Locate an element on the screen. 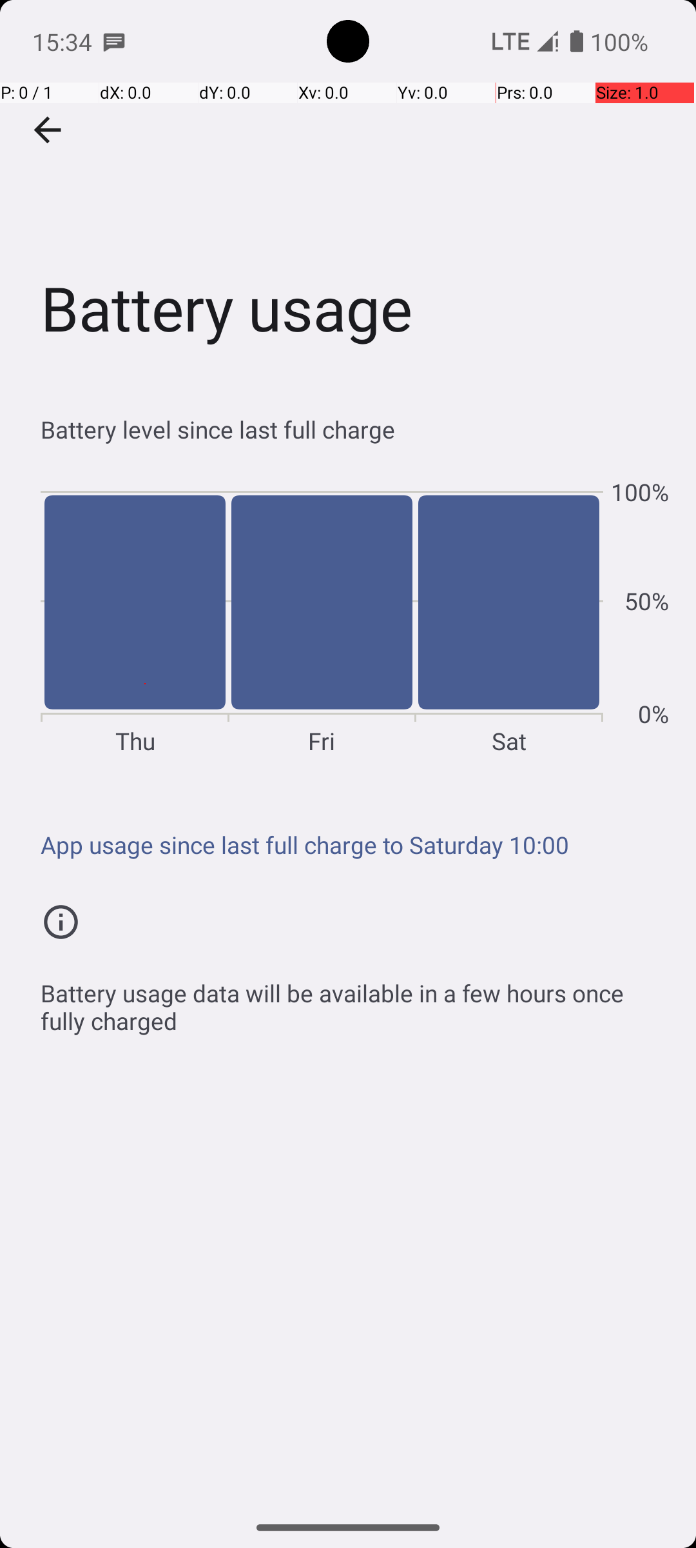  Battery usage data will be available in a few hours once fully charged is located at coordinates (354, 1000).